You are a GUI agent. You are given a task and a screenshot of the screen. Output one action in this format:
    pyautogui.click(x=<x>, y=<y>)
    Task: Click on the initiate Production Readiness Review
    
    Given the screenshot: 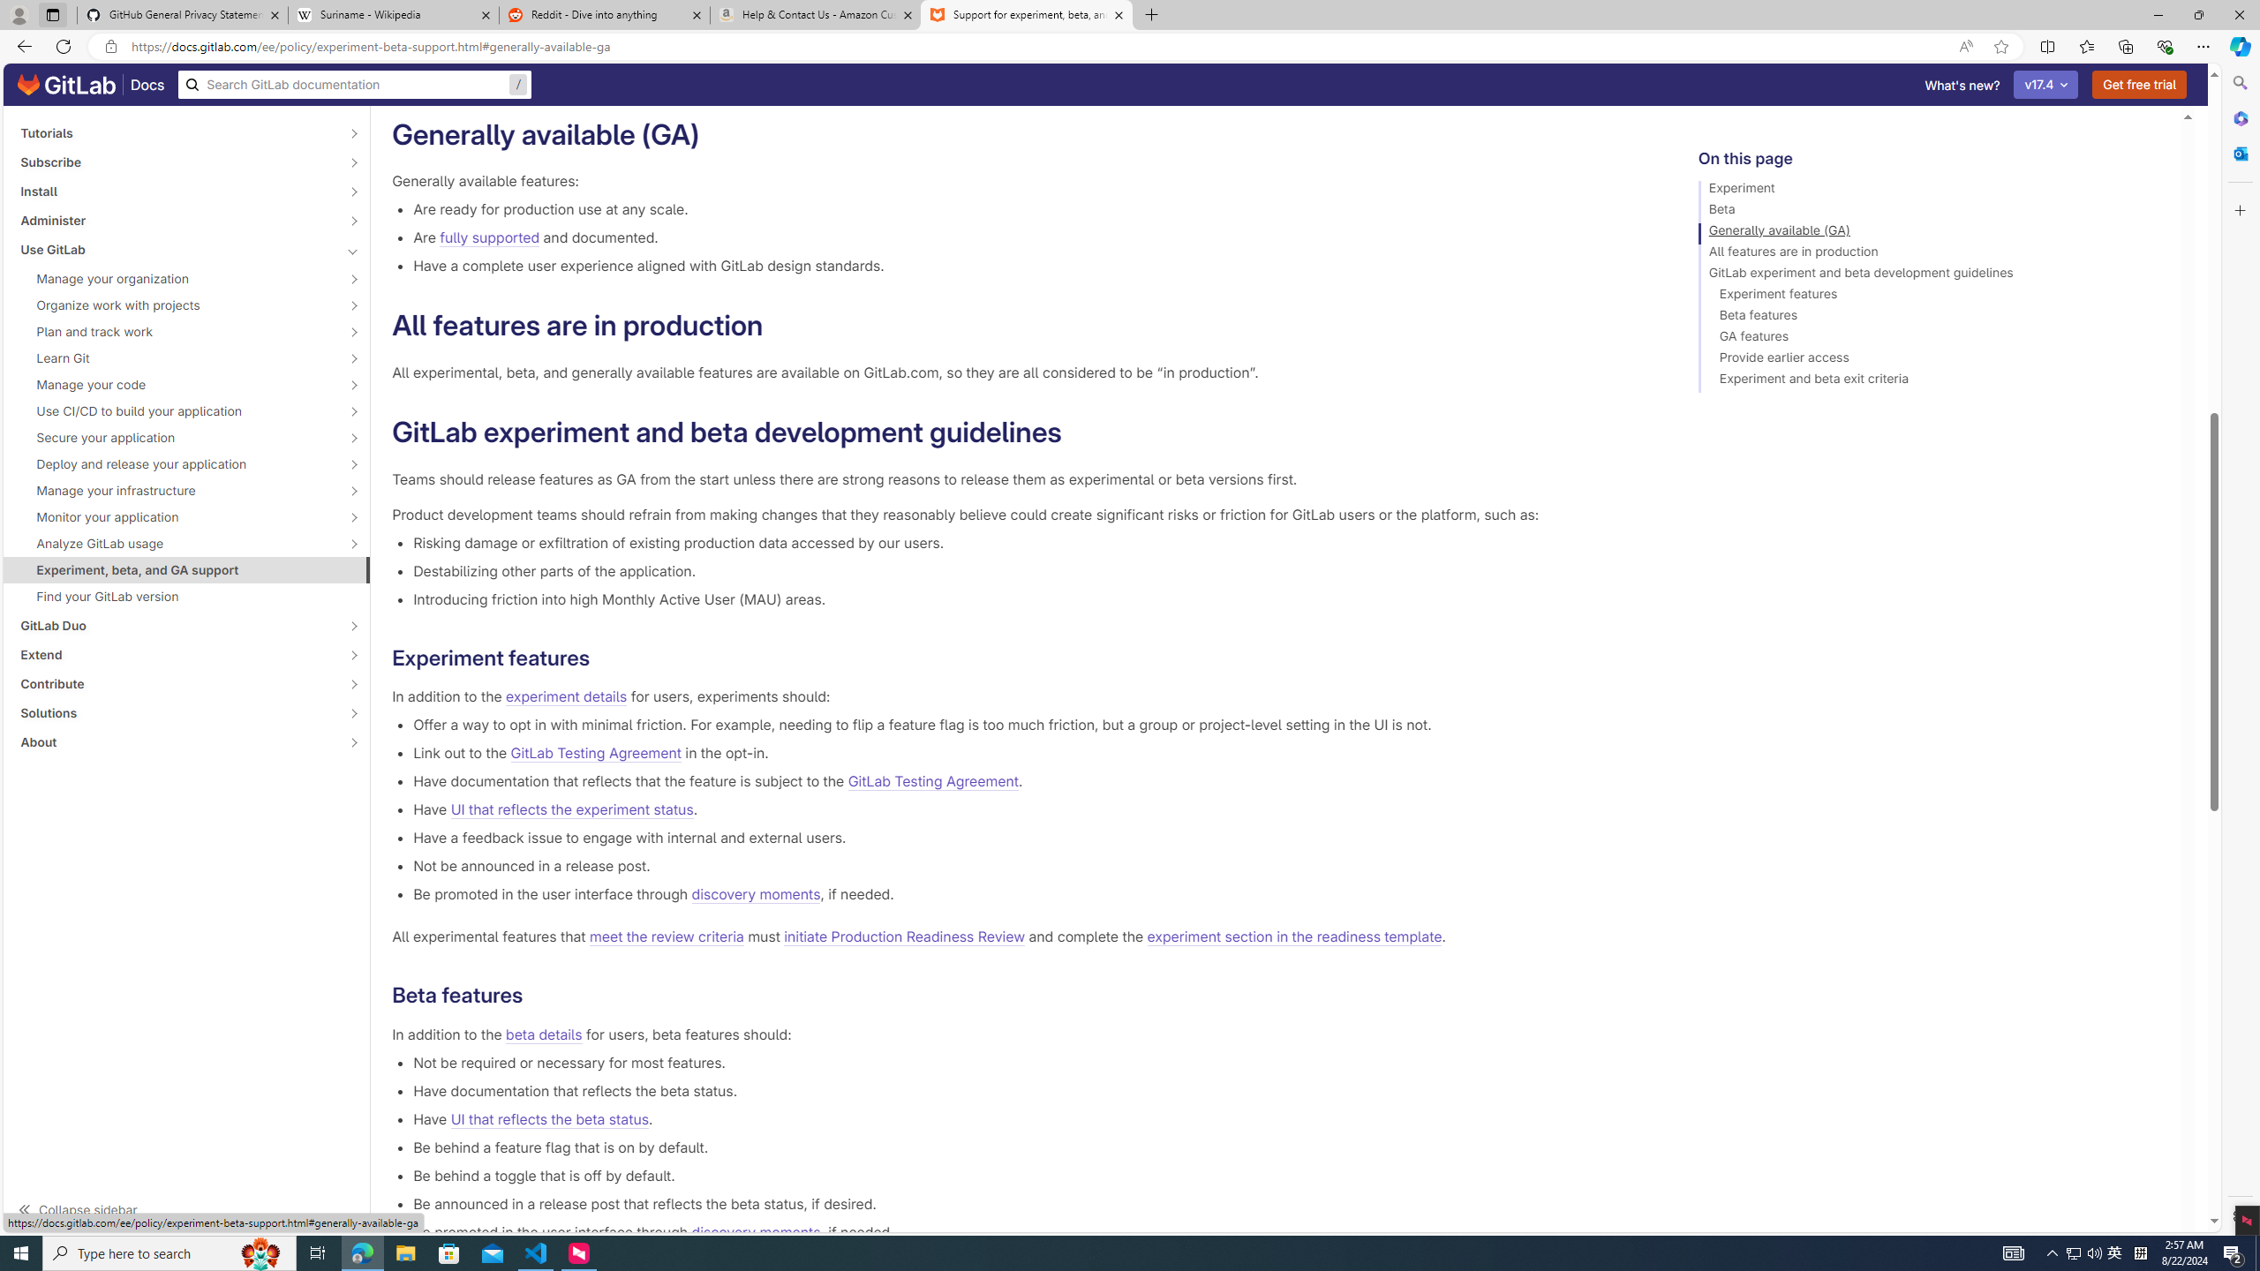 What is the action you would take?
    pyautogui.click(x=905, y=937)
    